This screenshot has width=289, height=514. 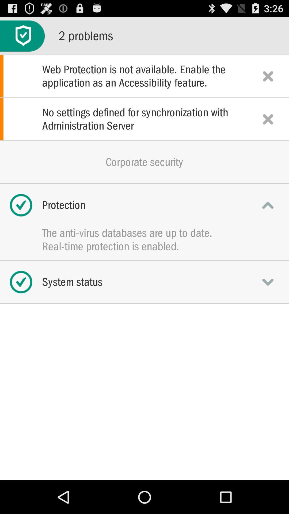 I want to click on click on cancel, so click(x=268, y=119).